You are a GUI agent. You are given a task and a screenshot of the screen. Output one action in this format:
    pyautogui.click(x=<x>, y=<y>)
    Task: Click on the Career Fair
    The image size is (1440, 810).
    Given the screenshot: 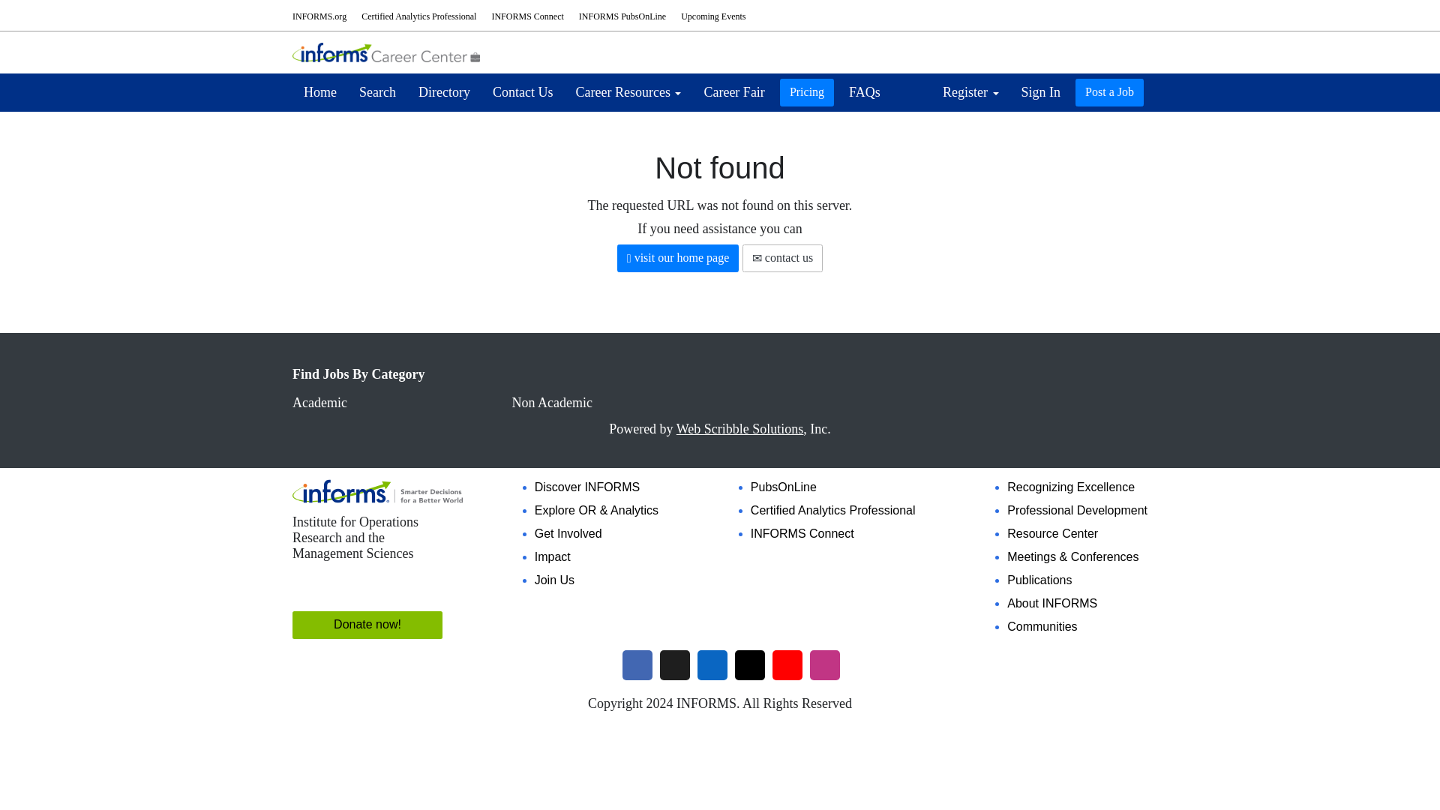 What is the action you would take?
    pyautogui.click(x=733, y=91)
    